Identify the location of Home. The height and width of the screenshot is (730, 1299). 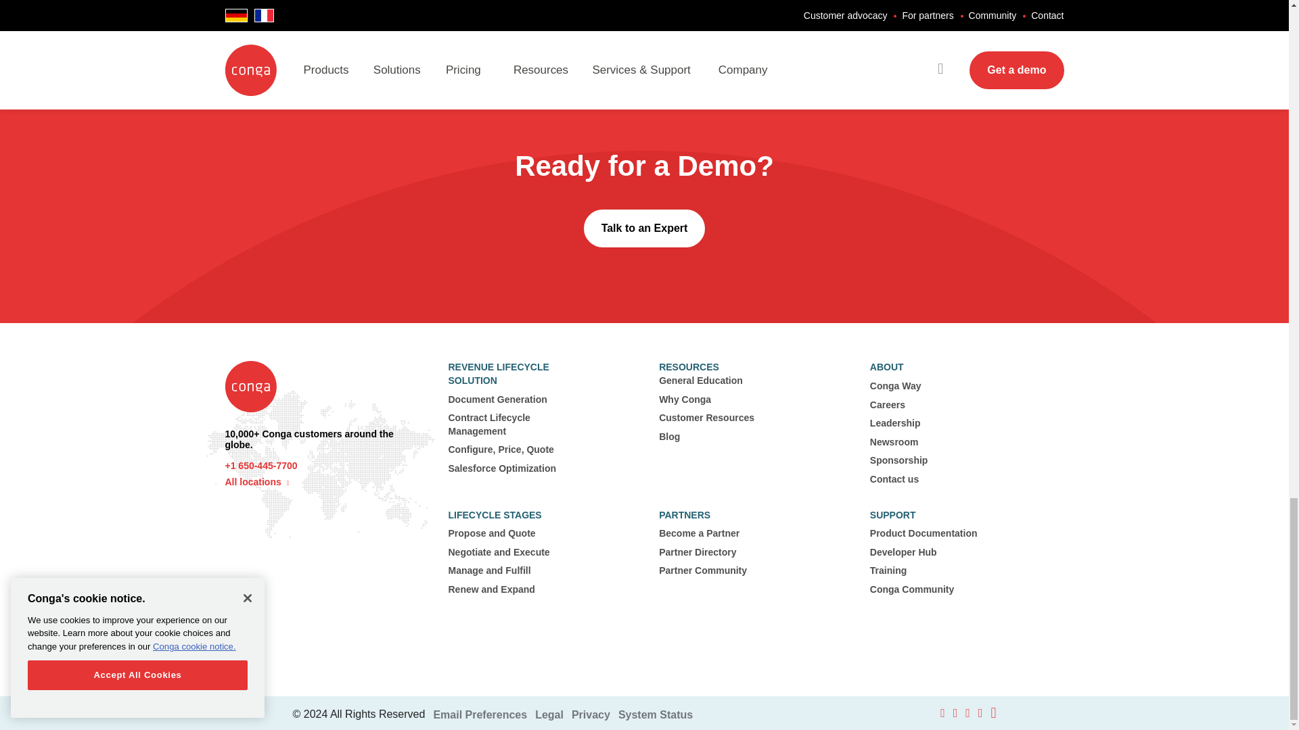
(250, 429).